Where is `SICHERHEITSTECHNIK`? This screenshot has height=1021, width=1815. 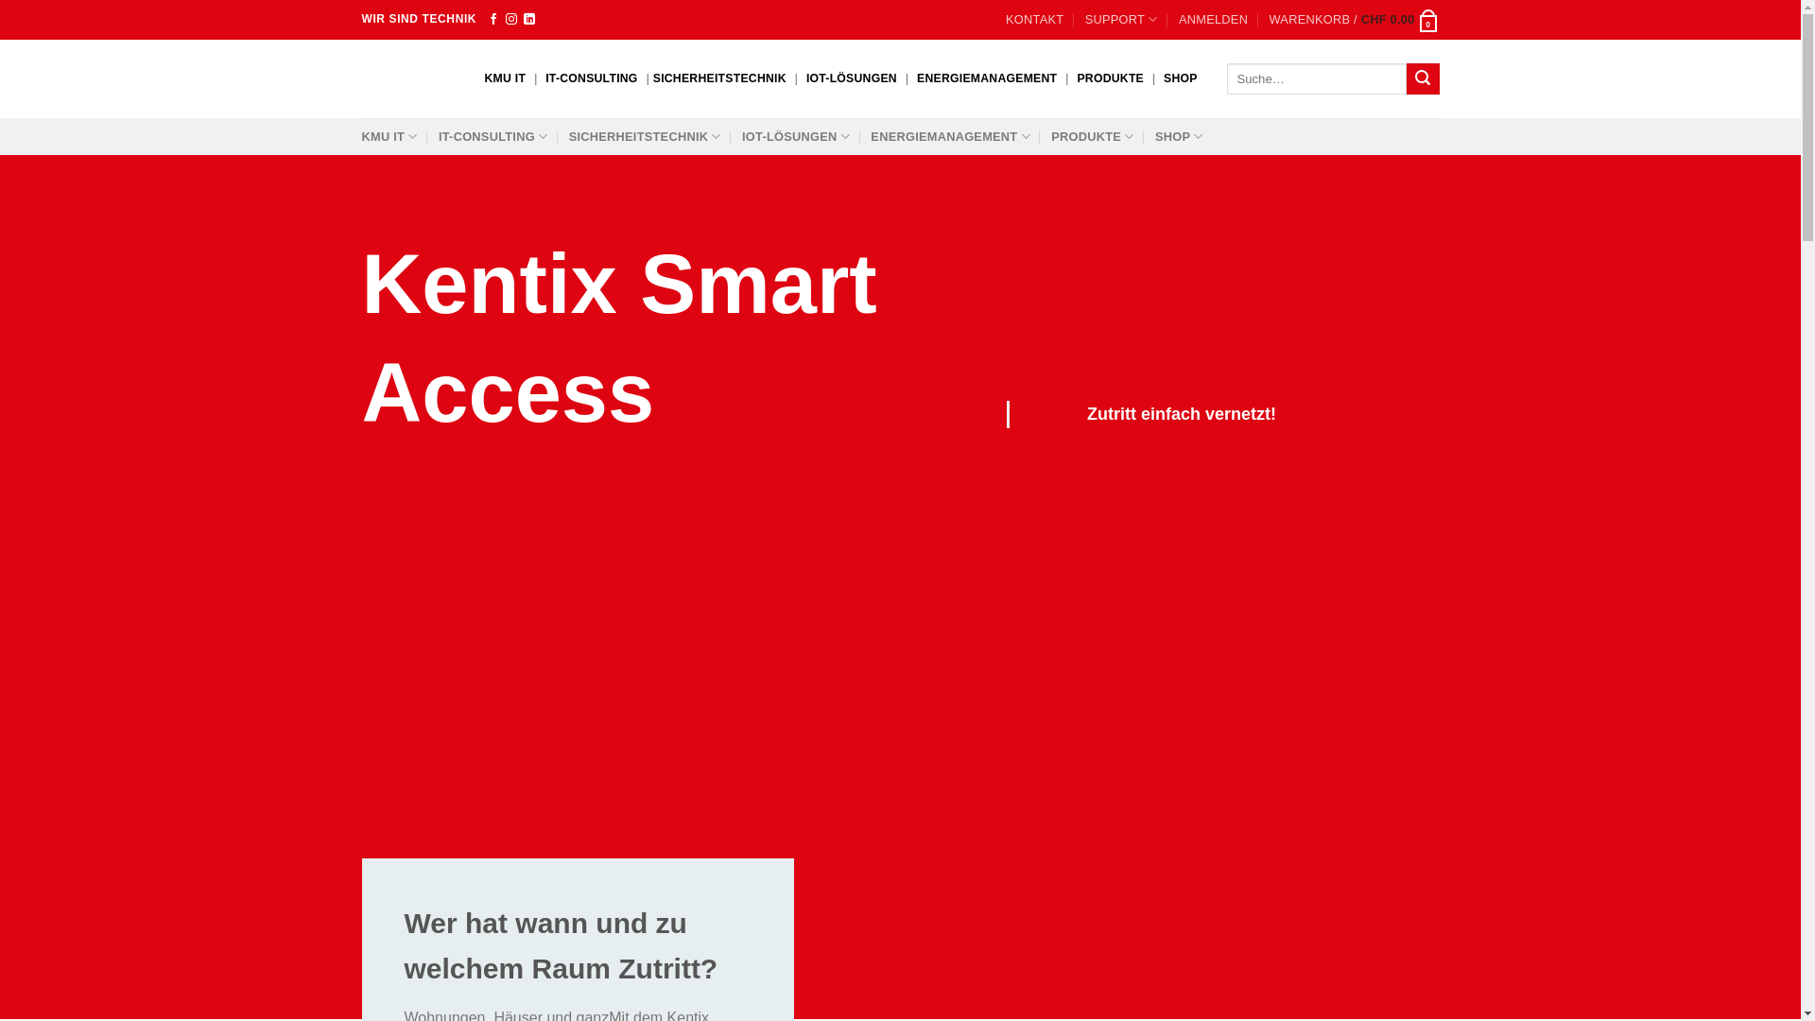
SICHERHEITSTECHNIK is located at coordinates (645, 136).